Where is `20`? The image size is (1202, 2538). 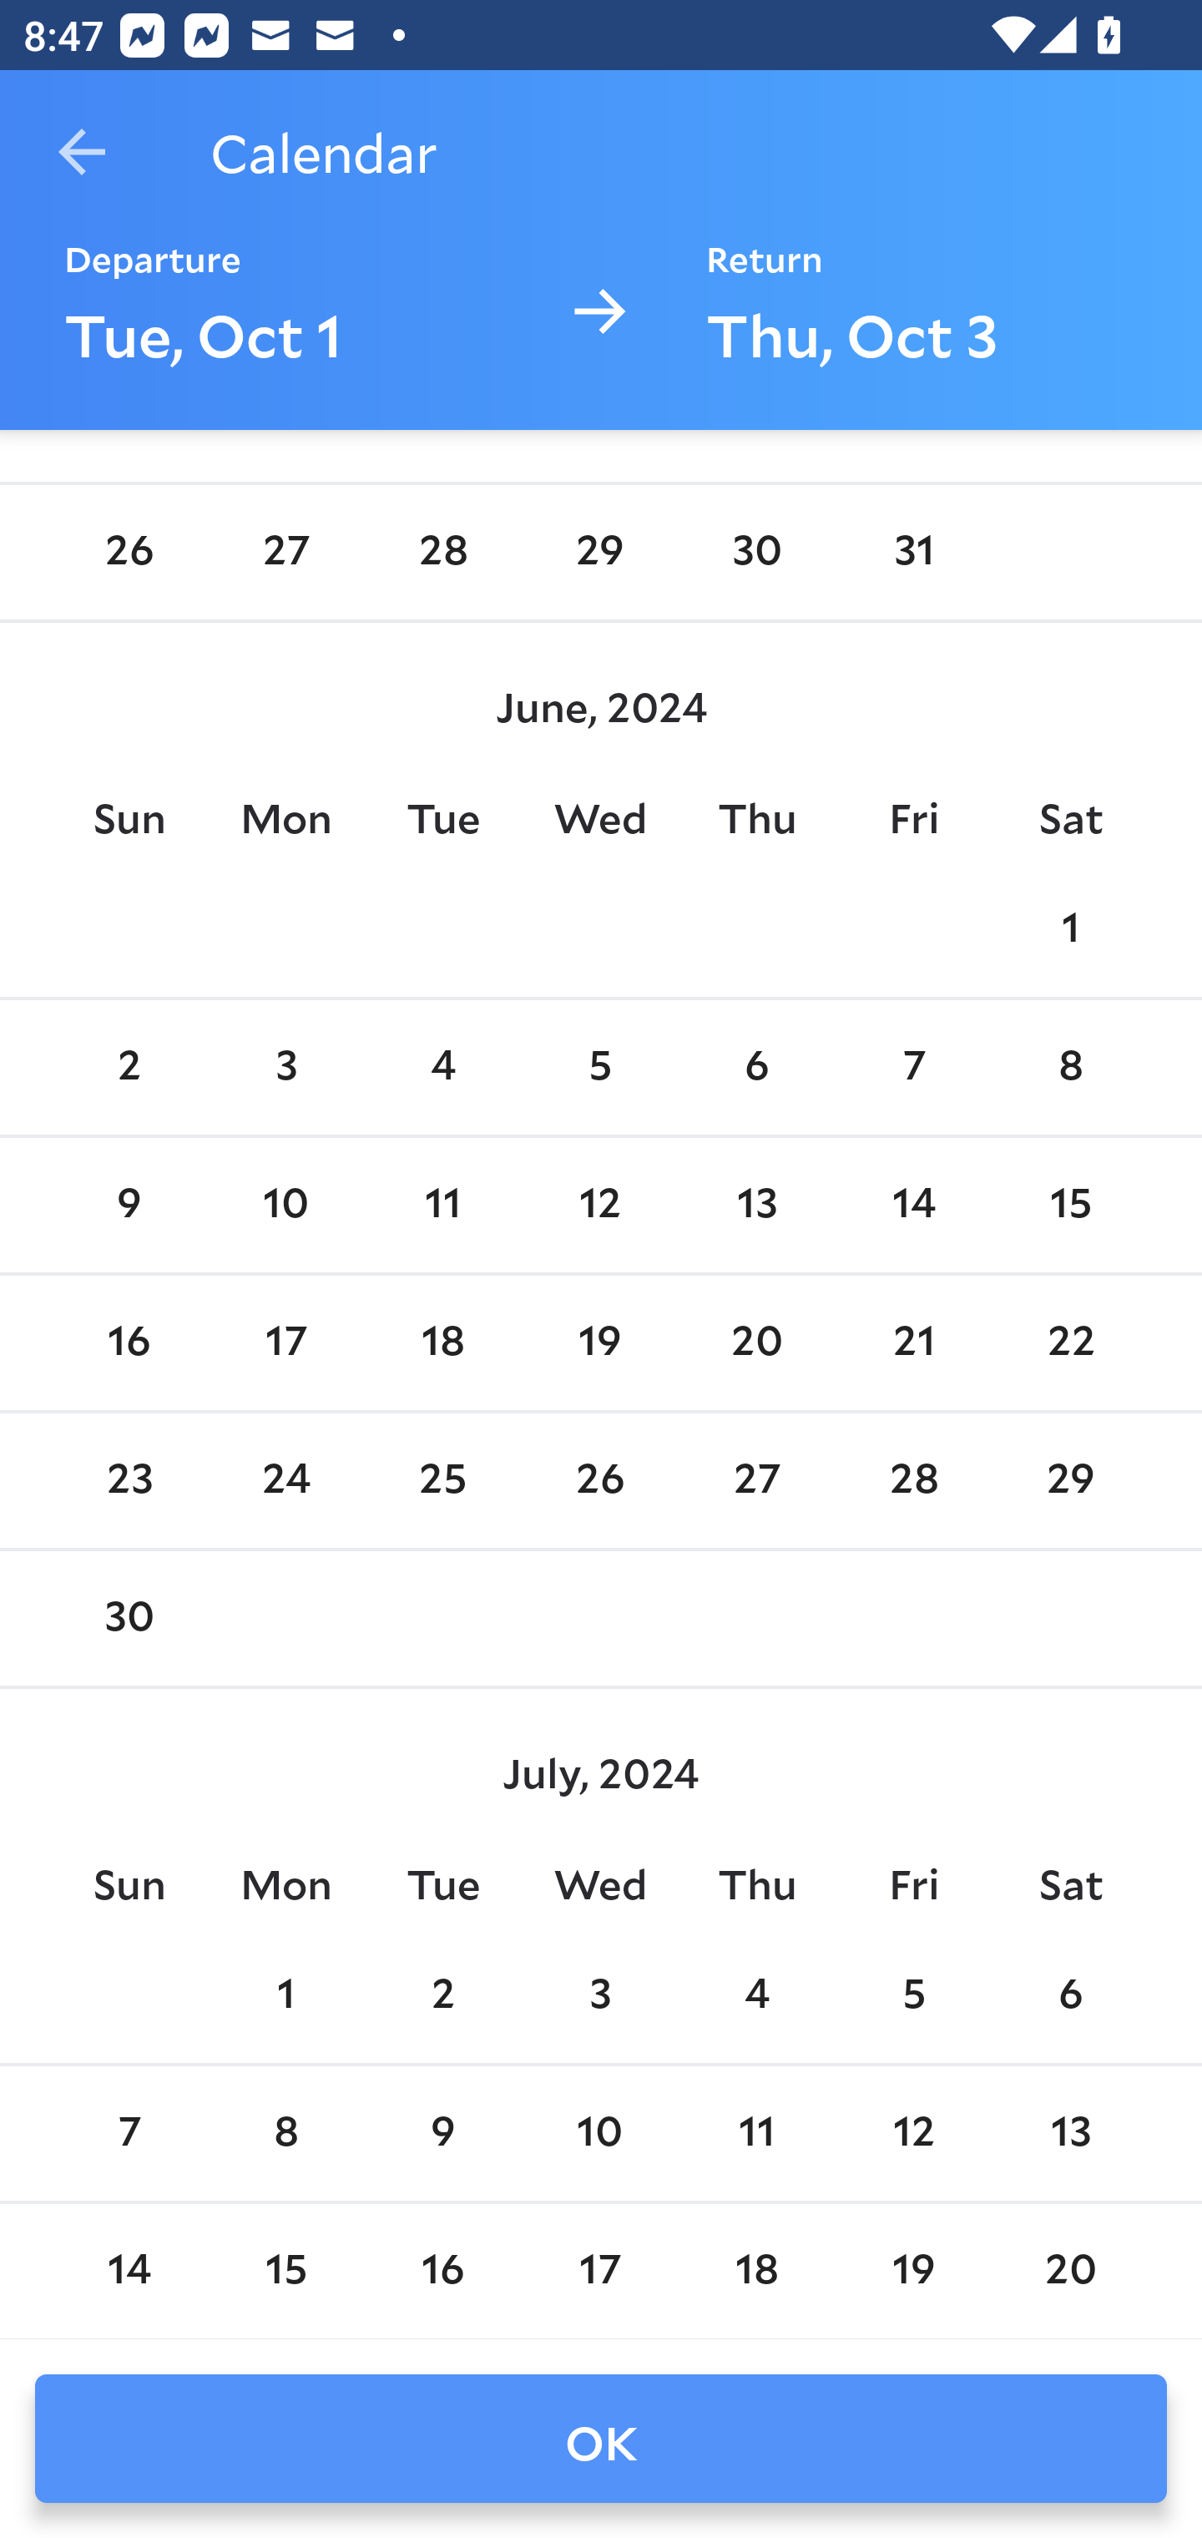
20 is located at coordinates (756, 1342).